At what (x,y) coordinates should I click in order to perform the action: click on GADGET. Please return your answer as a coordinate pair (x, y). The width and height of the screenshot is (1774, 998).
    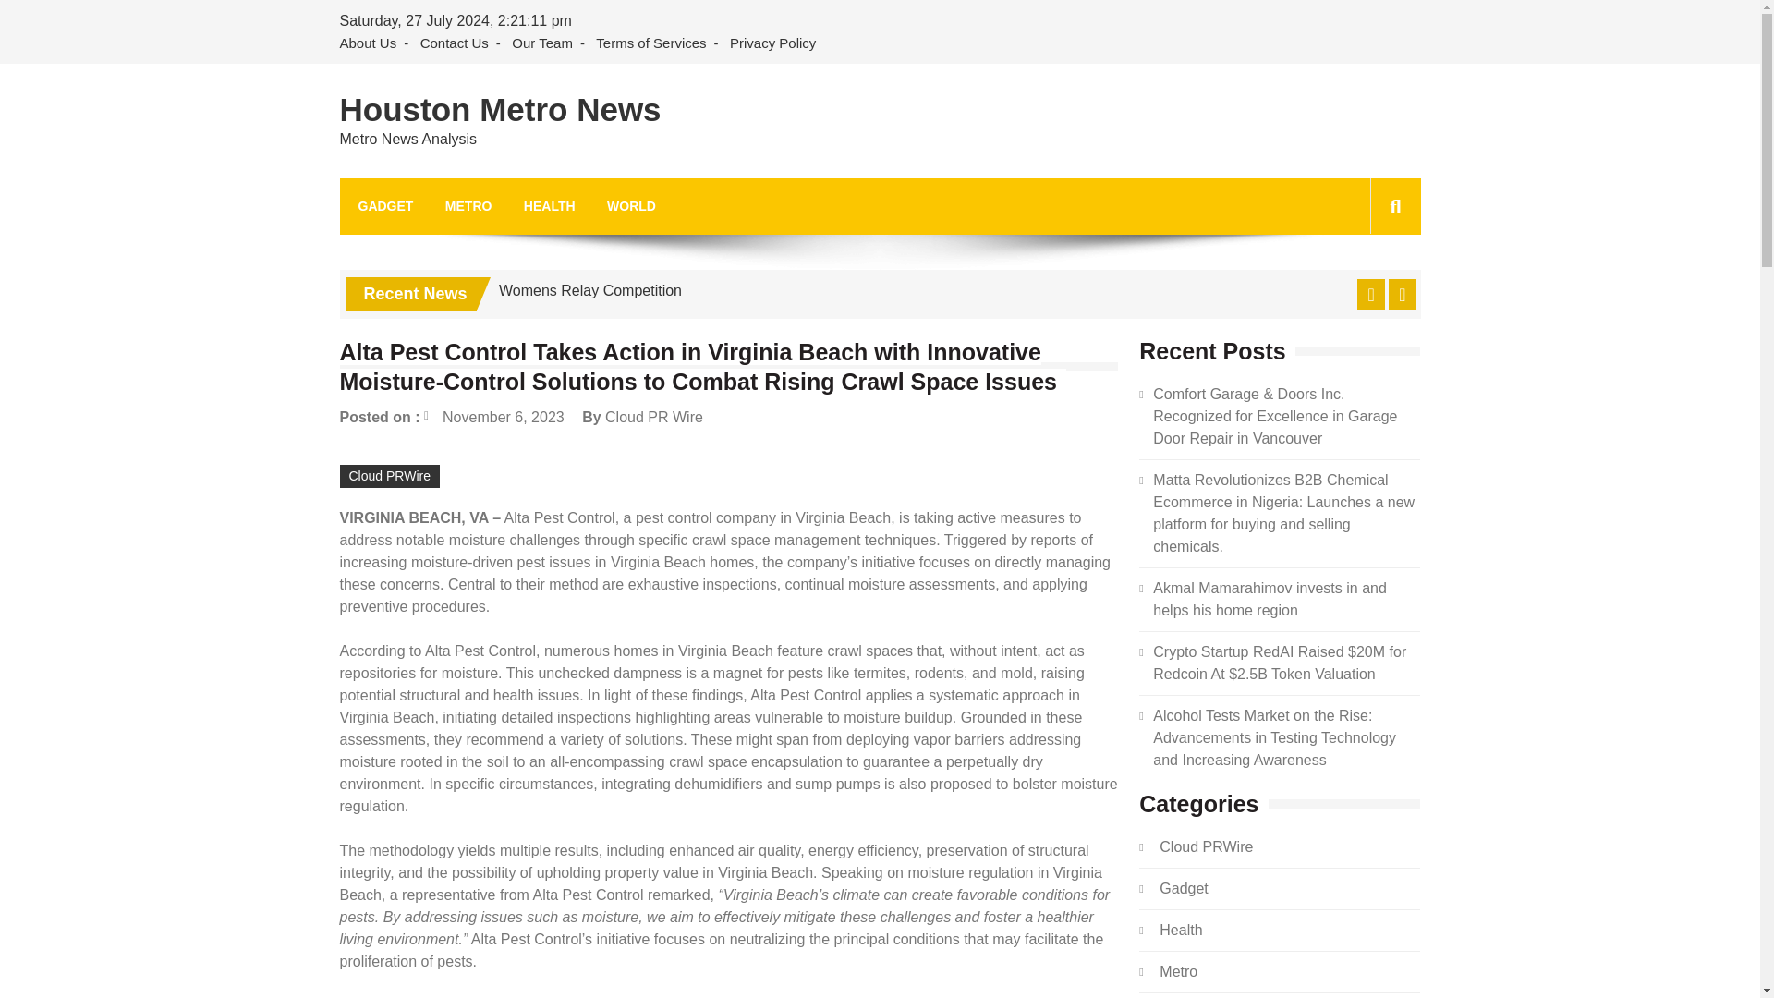
    Looking at the image, I should click on (385, 206).